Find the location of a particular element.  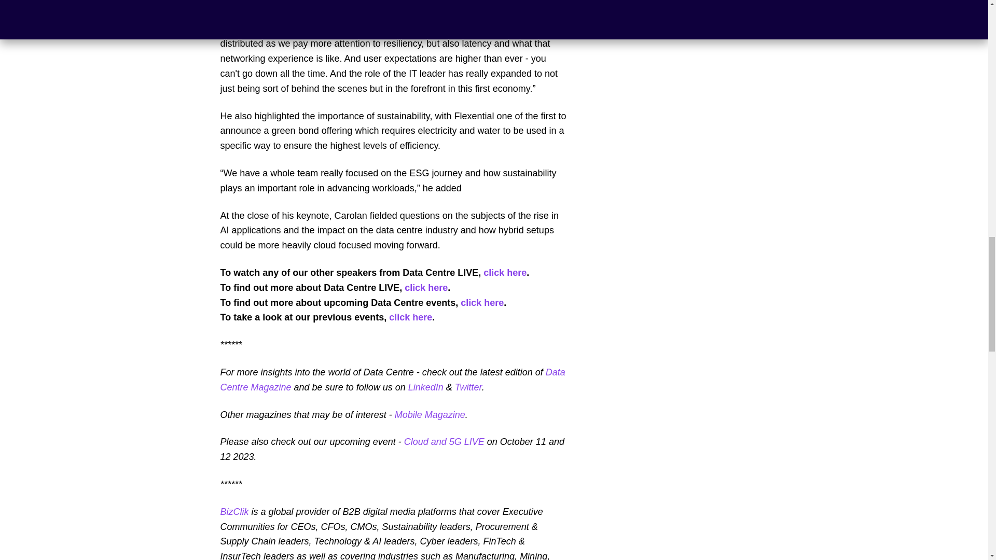

click here is located at coordinates (505, 273).